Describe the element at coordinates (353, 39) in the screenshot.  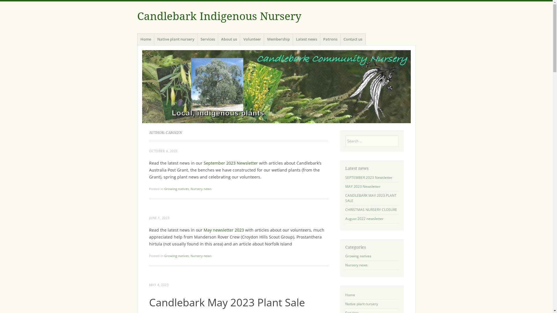
I see `Contact us` at that location.